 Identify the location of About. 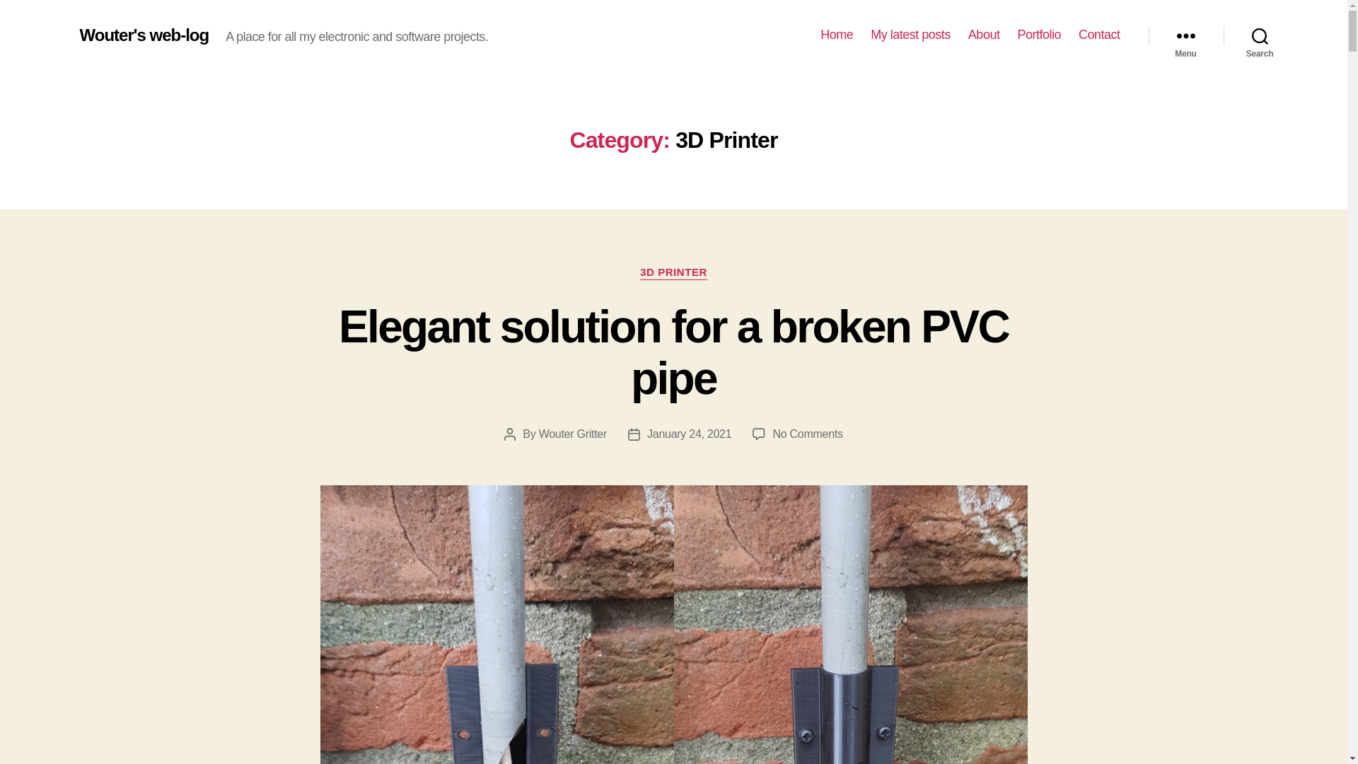
(689, 434).